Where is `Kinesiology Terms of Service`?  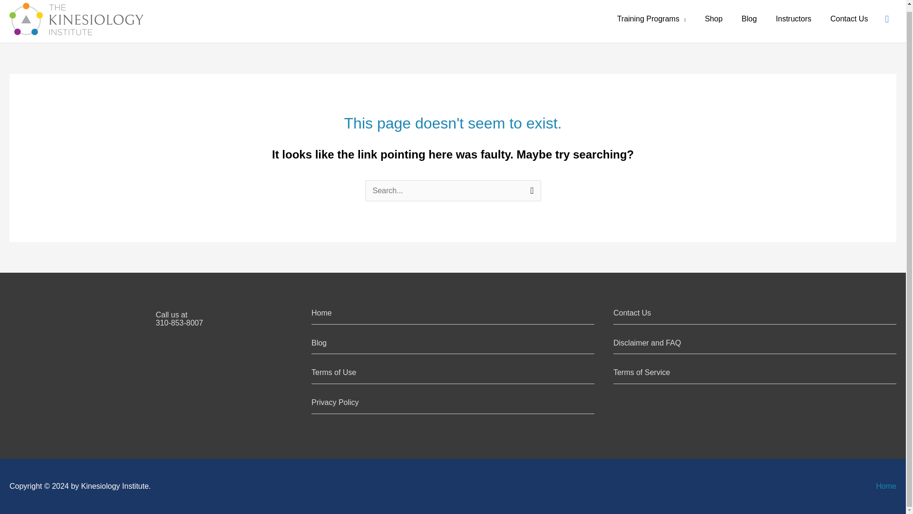 Kinesiology Terms of Service is located at coordinates (321, 313).